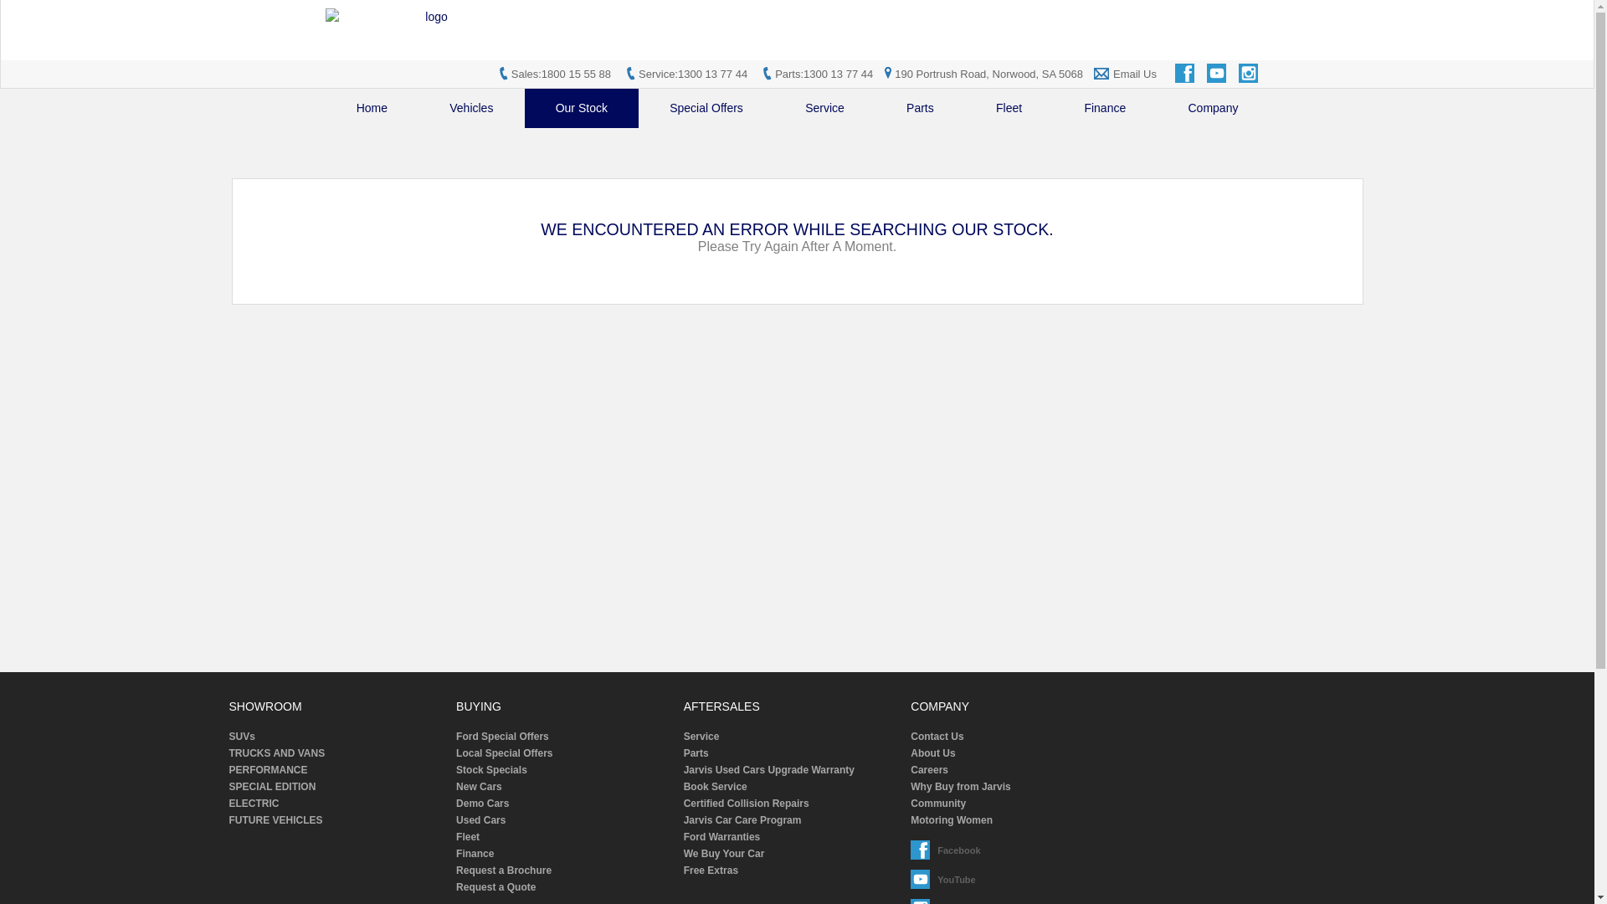 This screenshot has height=904, width=1607. Describe the element at coordinates (792, 871) in the screenshot. I see `Free Extras` at that location.